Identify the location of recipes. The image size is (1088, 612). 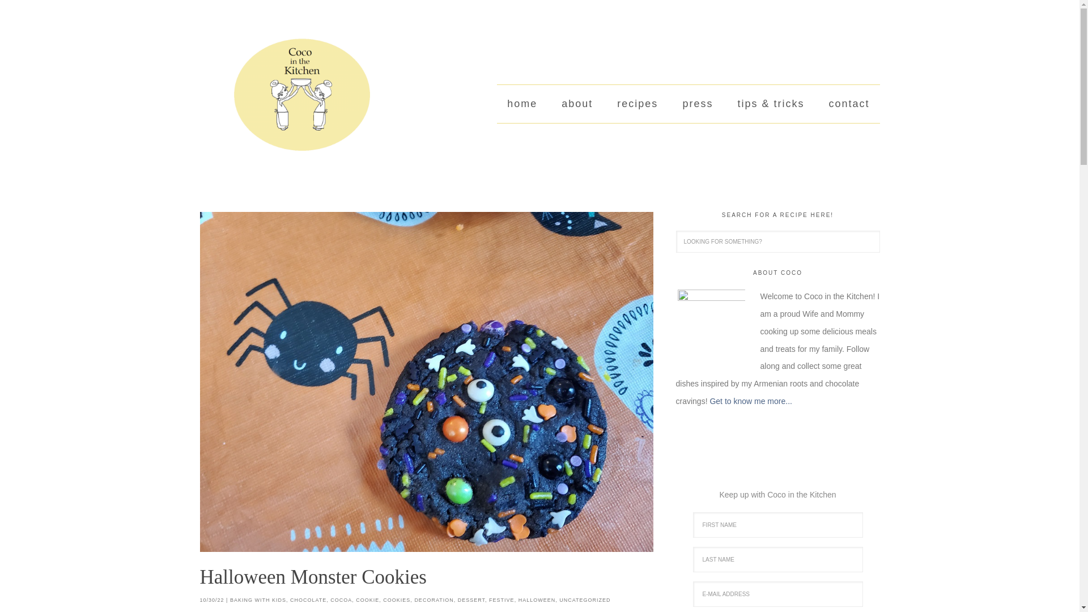
(637, 104).